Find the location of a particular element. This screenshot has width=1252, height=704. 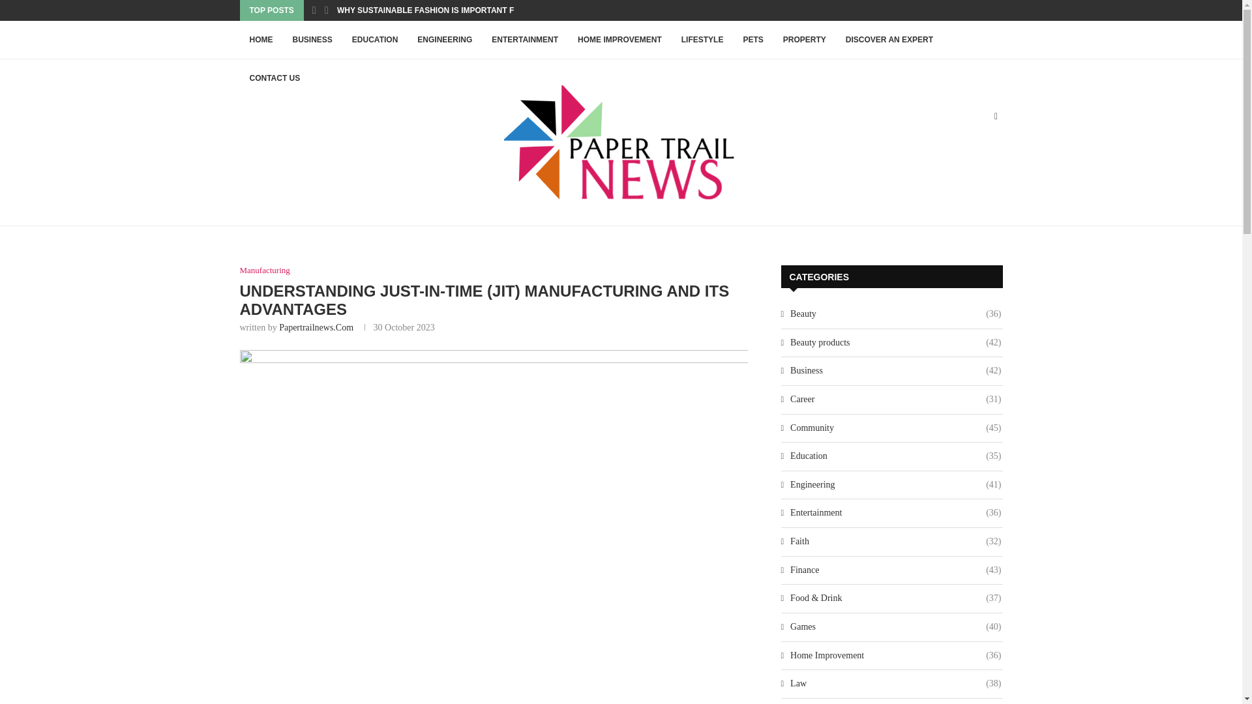

ENTERTAINMENT is located at coordinates (525, 40).